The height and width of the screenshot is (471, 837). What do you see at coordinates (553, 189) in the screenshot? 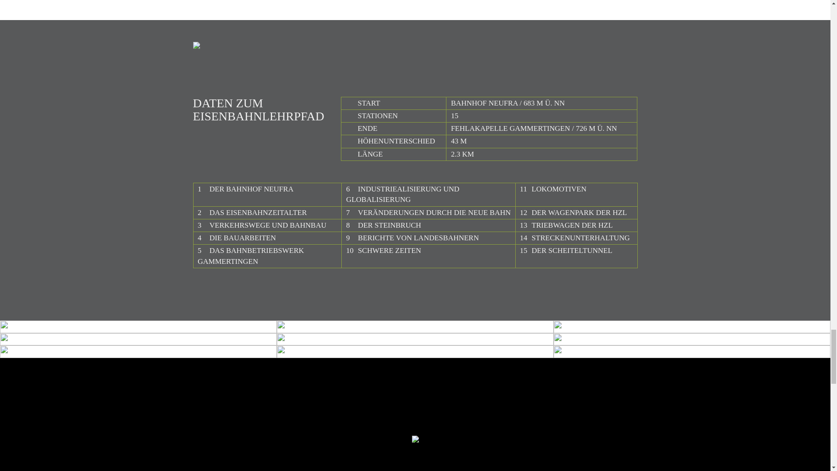
I see `11LOKOMOTIVEN` at bounding box center [553, 189].